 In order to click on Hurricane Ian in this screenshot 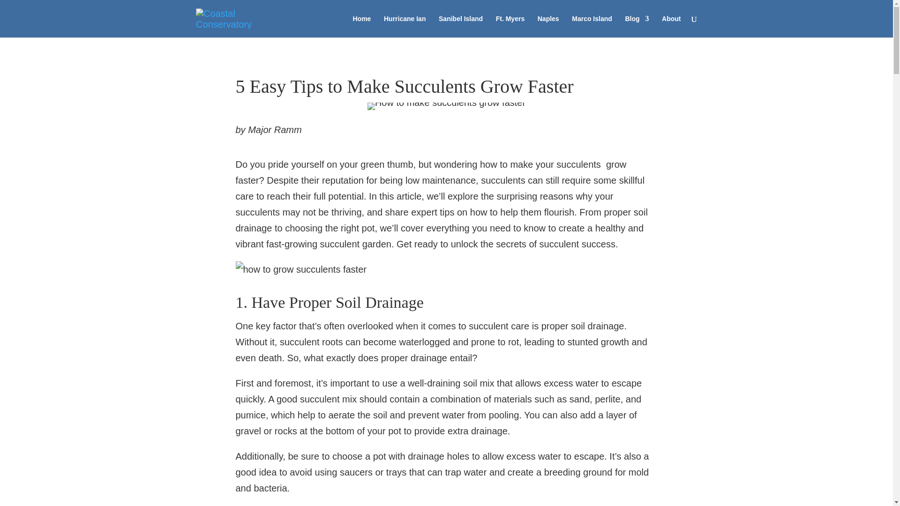, I will do `click(405, 26)`.